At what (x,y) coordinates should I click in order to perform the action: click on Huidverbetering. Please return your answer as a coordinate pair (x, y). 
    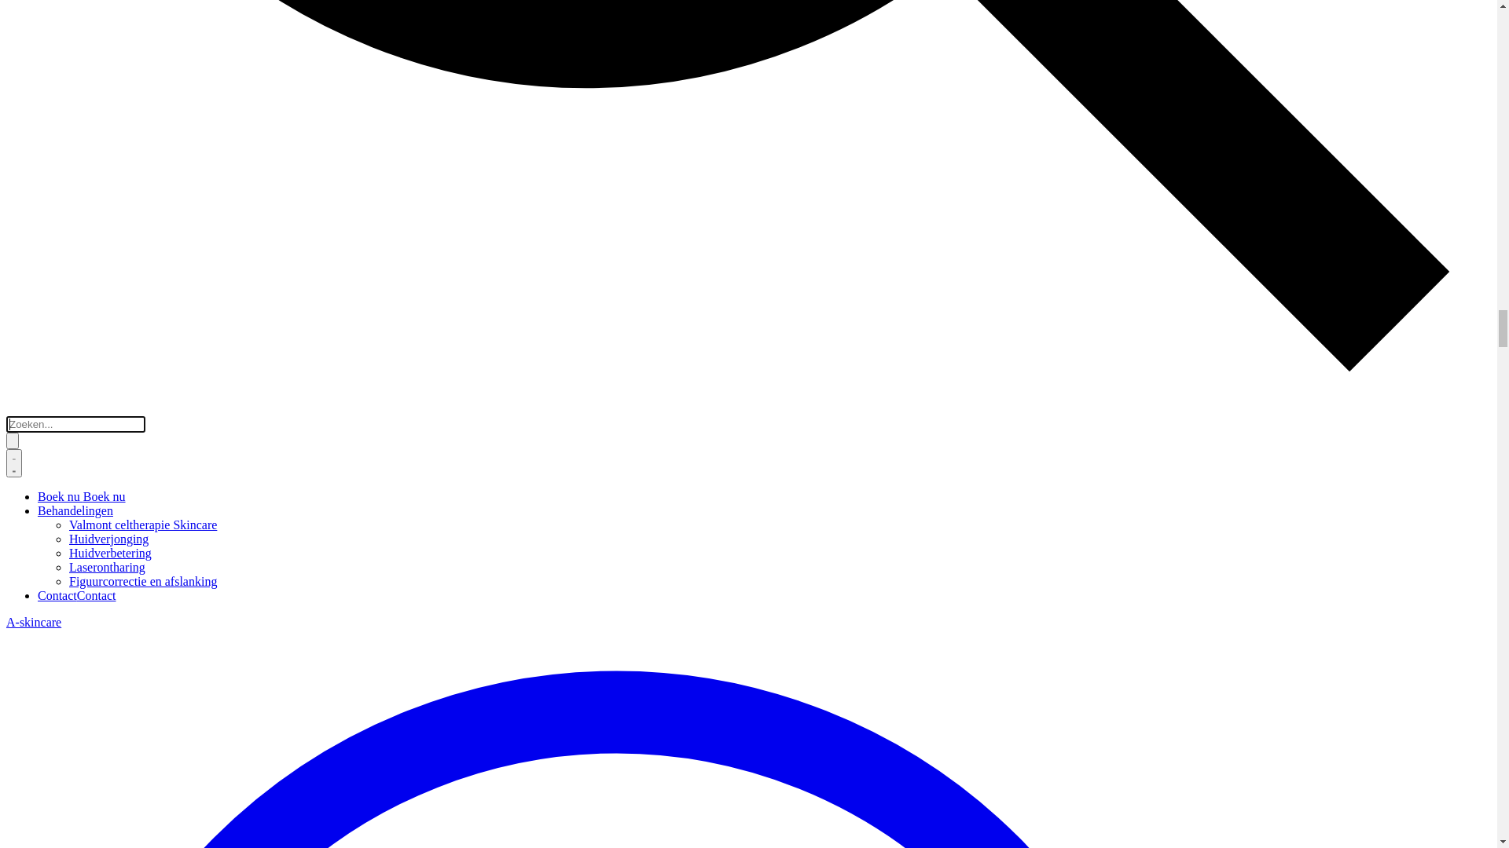
    Looking at the image, I should click on (47, 102).